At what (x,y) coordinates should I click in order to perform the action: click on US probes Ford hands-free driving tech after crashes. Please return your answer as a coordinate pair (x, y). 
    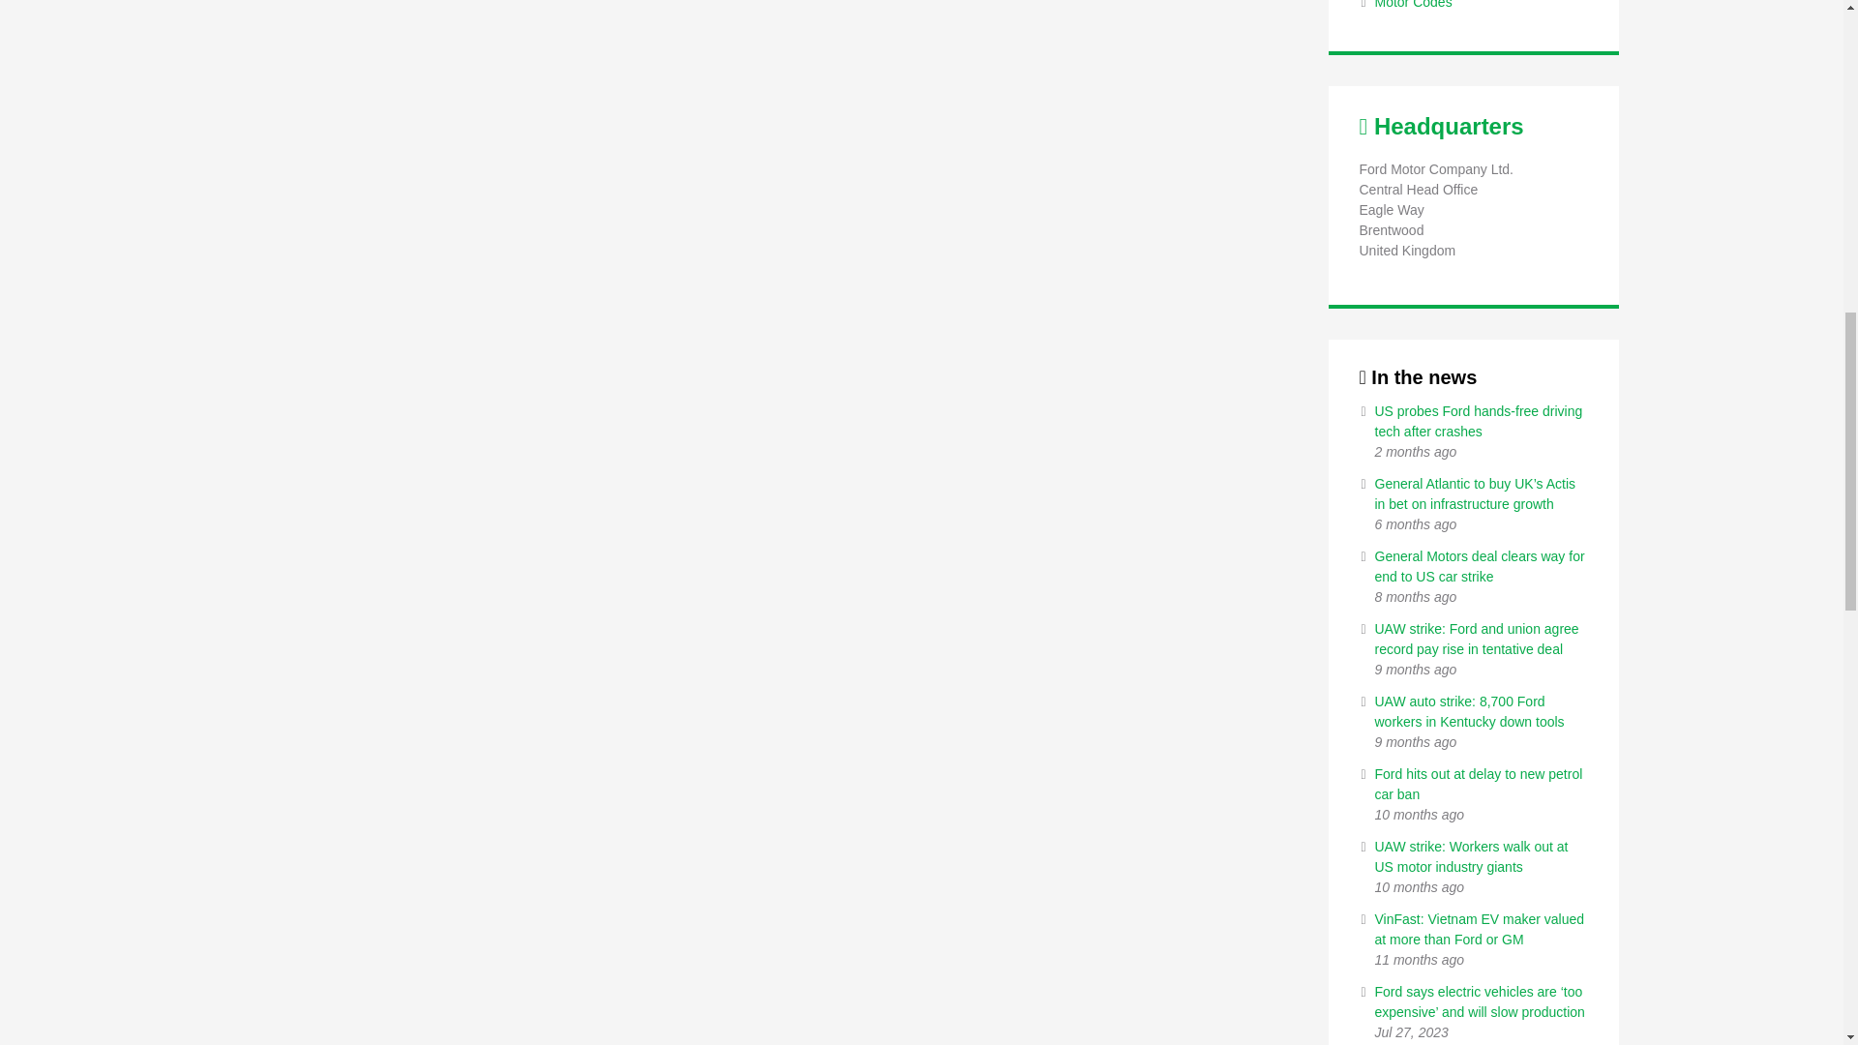
    Looking at the image, I should click on (1479, 420).